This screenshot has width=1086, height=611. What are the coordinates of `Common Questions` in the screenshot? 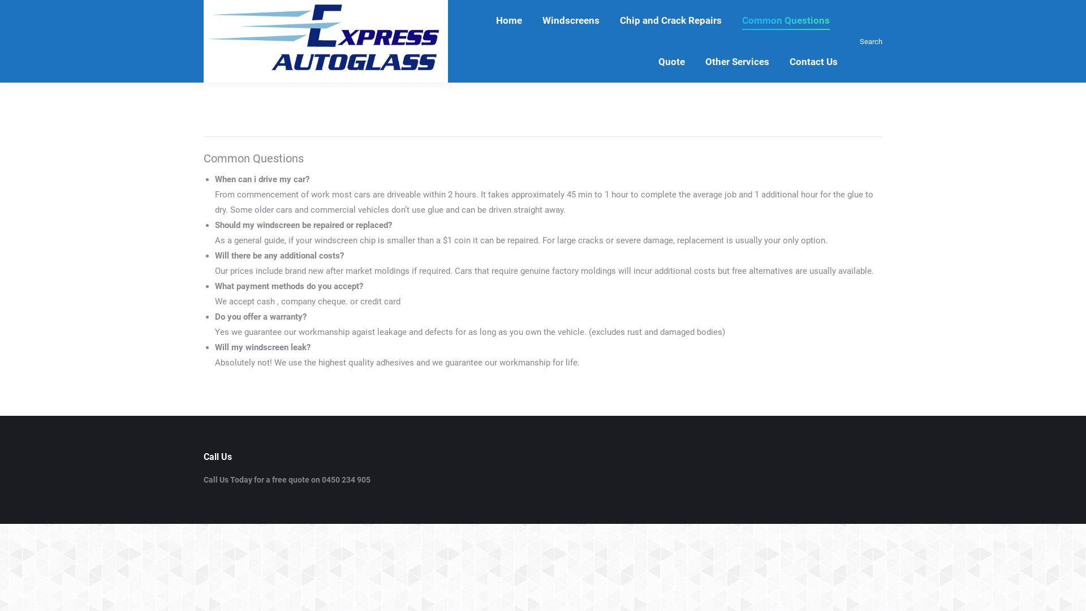 It's located at (786, 20).